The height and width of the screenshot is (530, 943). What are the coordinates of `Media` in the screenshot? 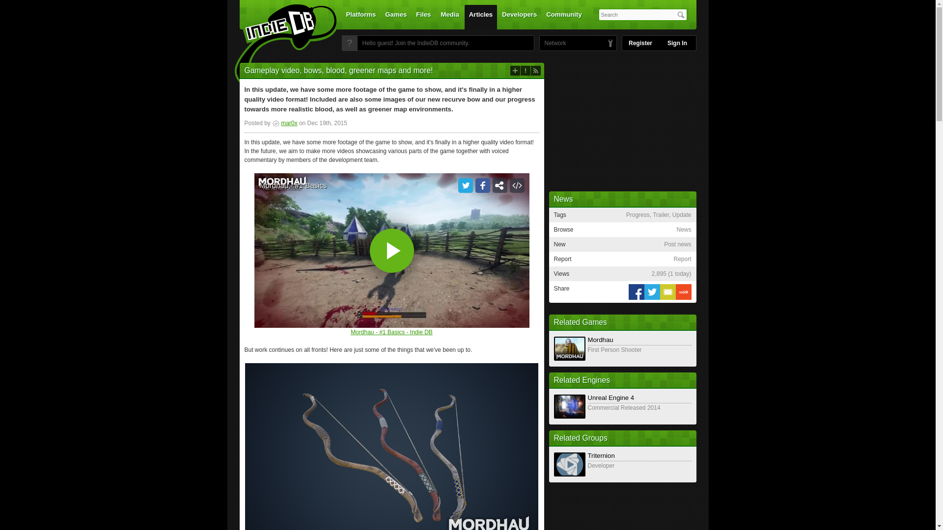 It's located at (450, 17).